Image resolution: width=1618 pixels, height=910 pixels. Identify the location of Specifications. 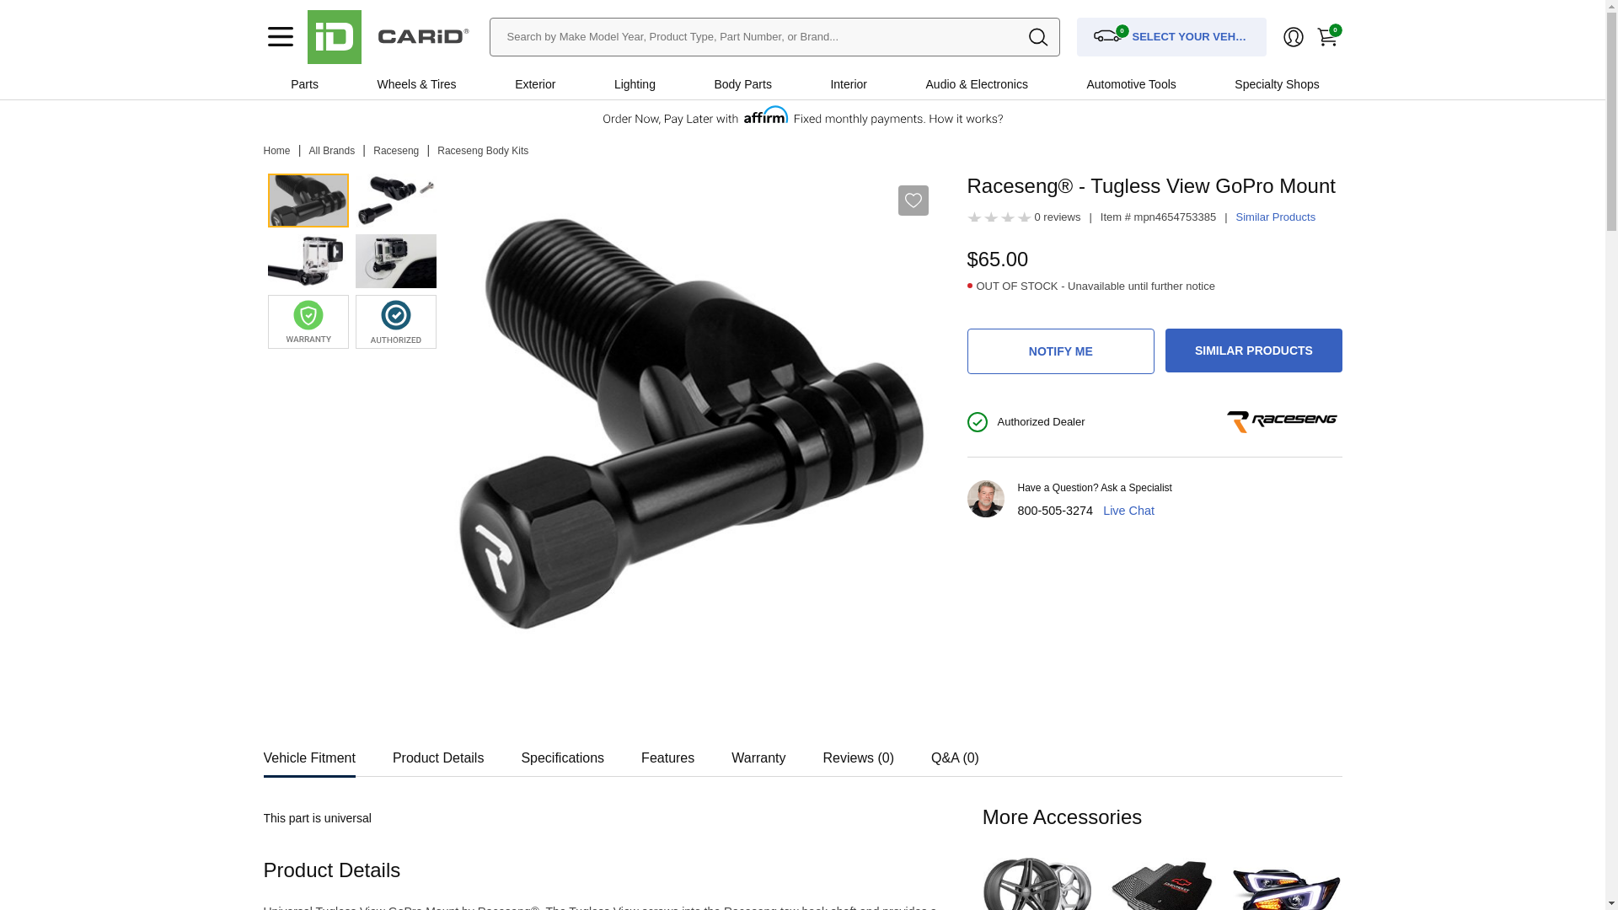
(562, 753).